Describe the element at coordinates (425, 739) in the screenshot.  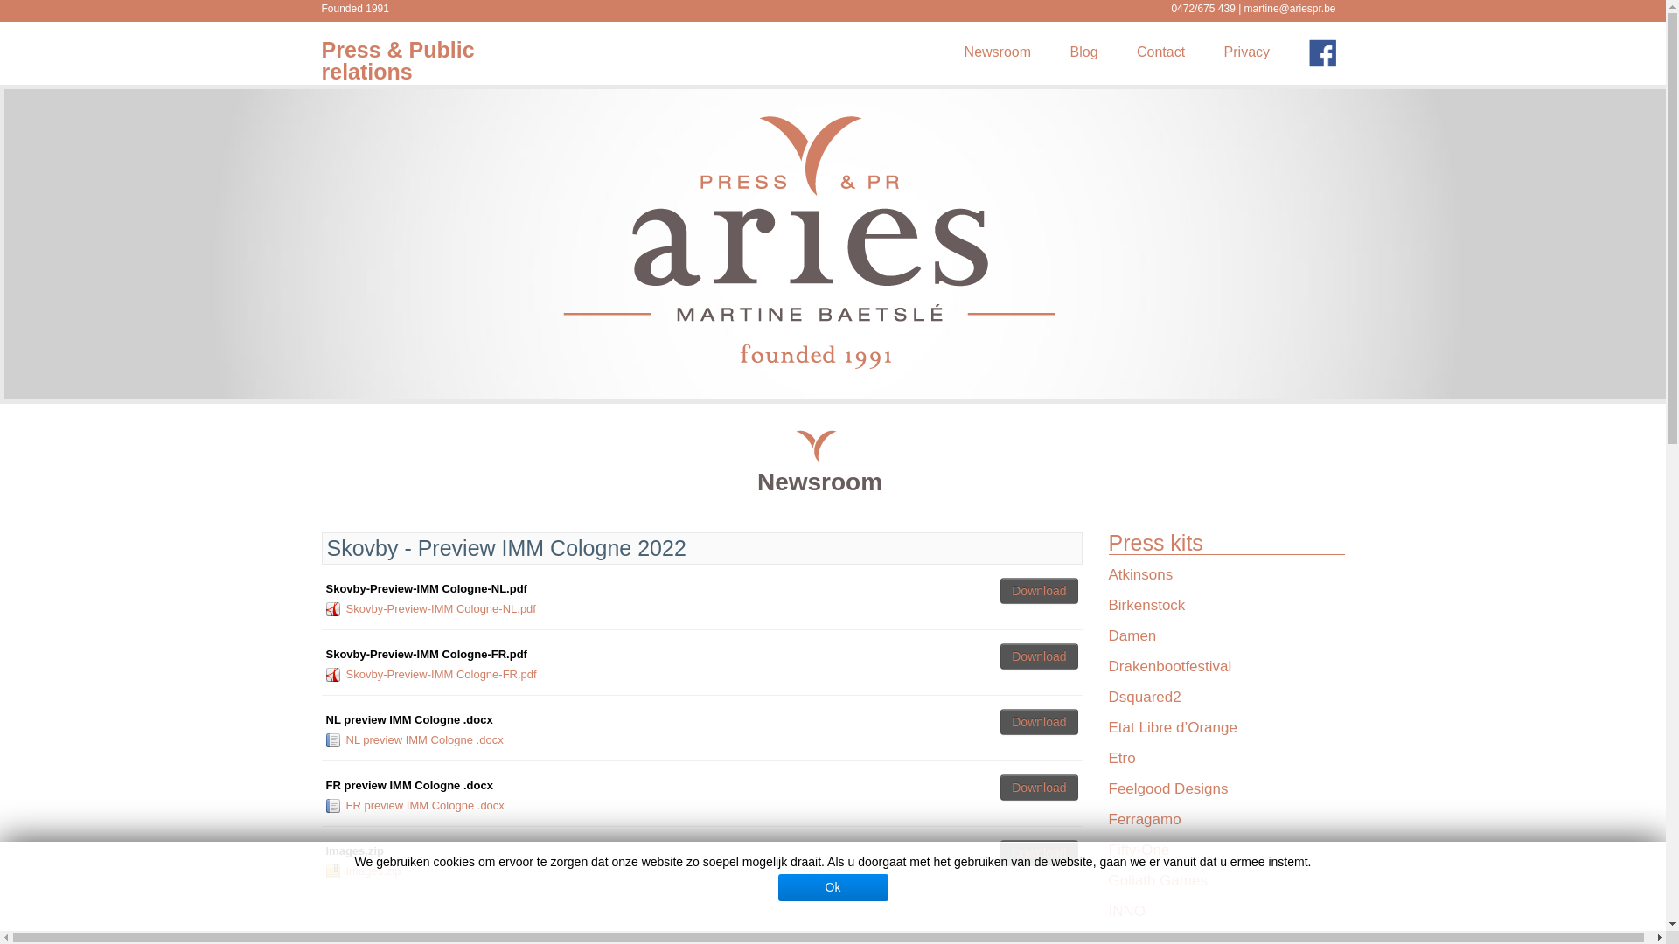
I see `NL preview IMM Cologne .docx` at that location.